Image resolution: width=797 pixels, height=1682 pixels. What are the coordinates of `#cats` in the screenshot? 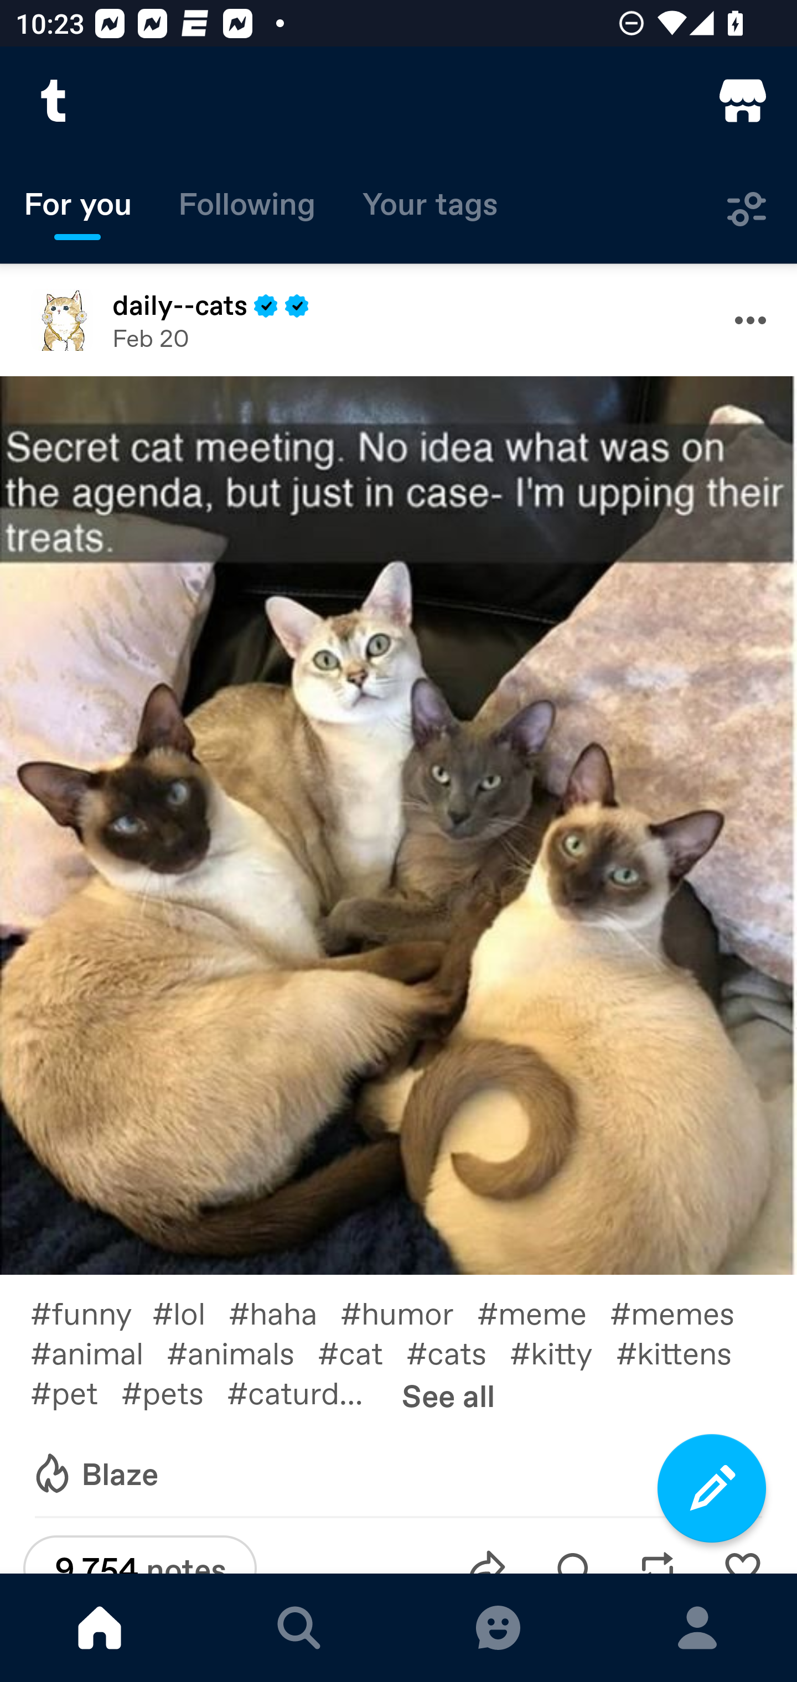 It's located at (458, 1352).